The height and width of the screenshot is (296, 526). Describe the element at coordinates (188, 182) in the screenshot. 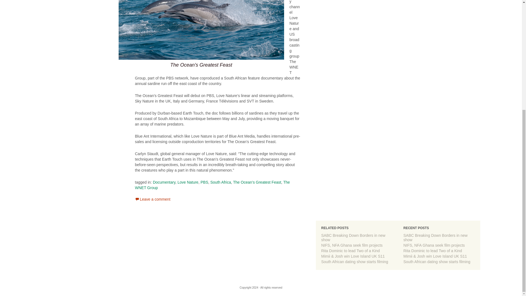

I see `Love Nature` at that location.